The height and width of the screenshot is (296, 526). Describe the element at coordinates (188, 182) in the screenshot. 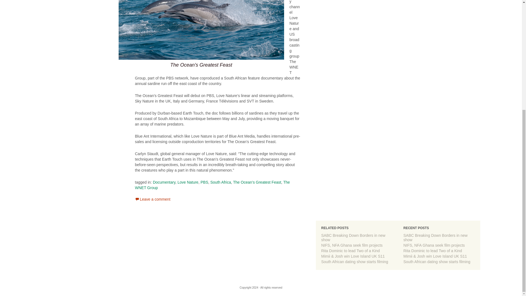

I see `Love Nature` at that location.